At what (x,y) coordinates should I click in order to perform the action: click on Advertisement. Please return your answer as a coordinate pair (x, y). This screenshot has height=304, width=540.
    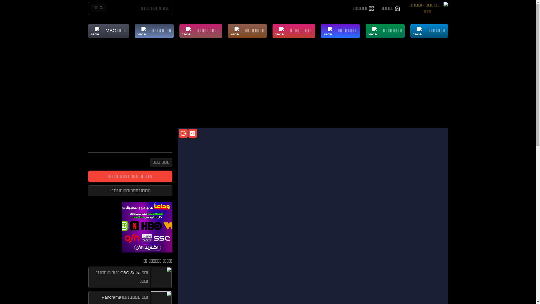
    Looking at the image, I should click on (268, 86).